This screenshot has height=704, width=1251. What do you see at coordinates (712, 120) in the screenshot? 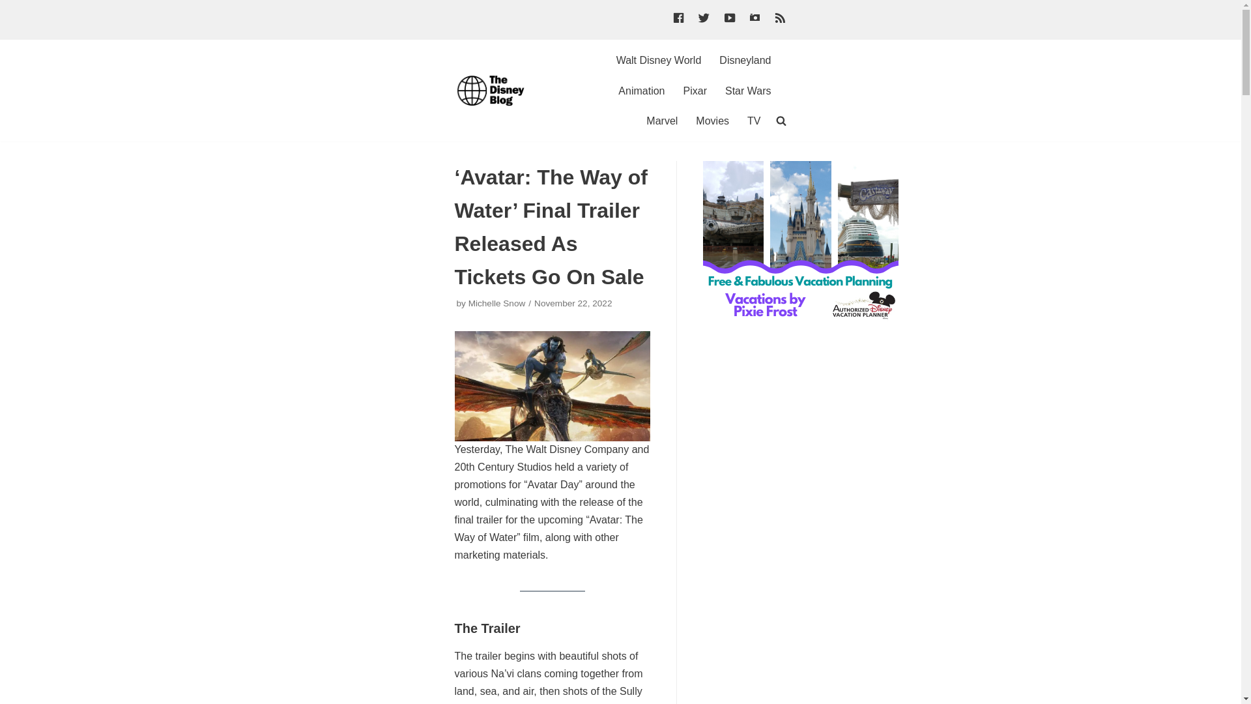
I see `Movies` at bounding box center [712, 120].